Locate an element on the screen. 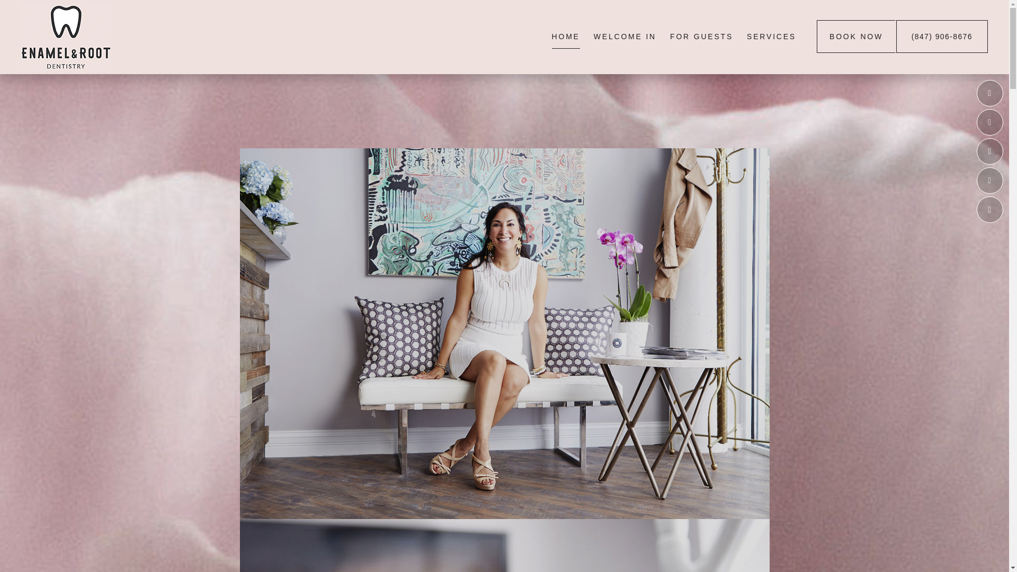 The height and width of the screenshot is (572, 1017). HOME is located at coordinates (566, 36).